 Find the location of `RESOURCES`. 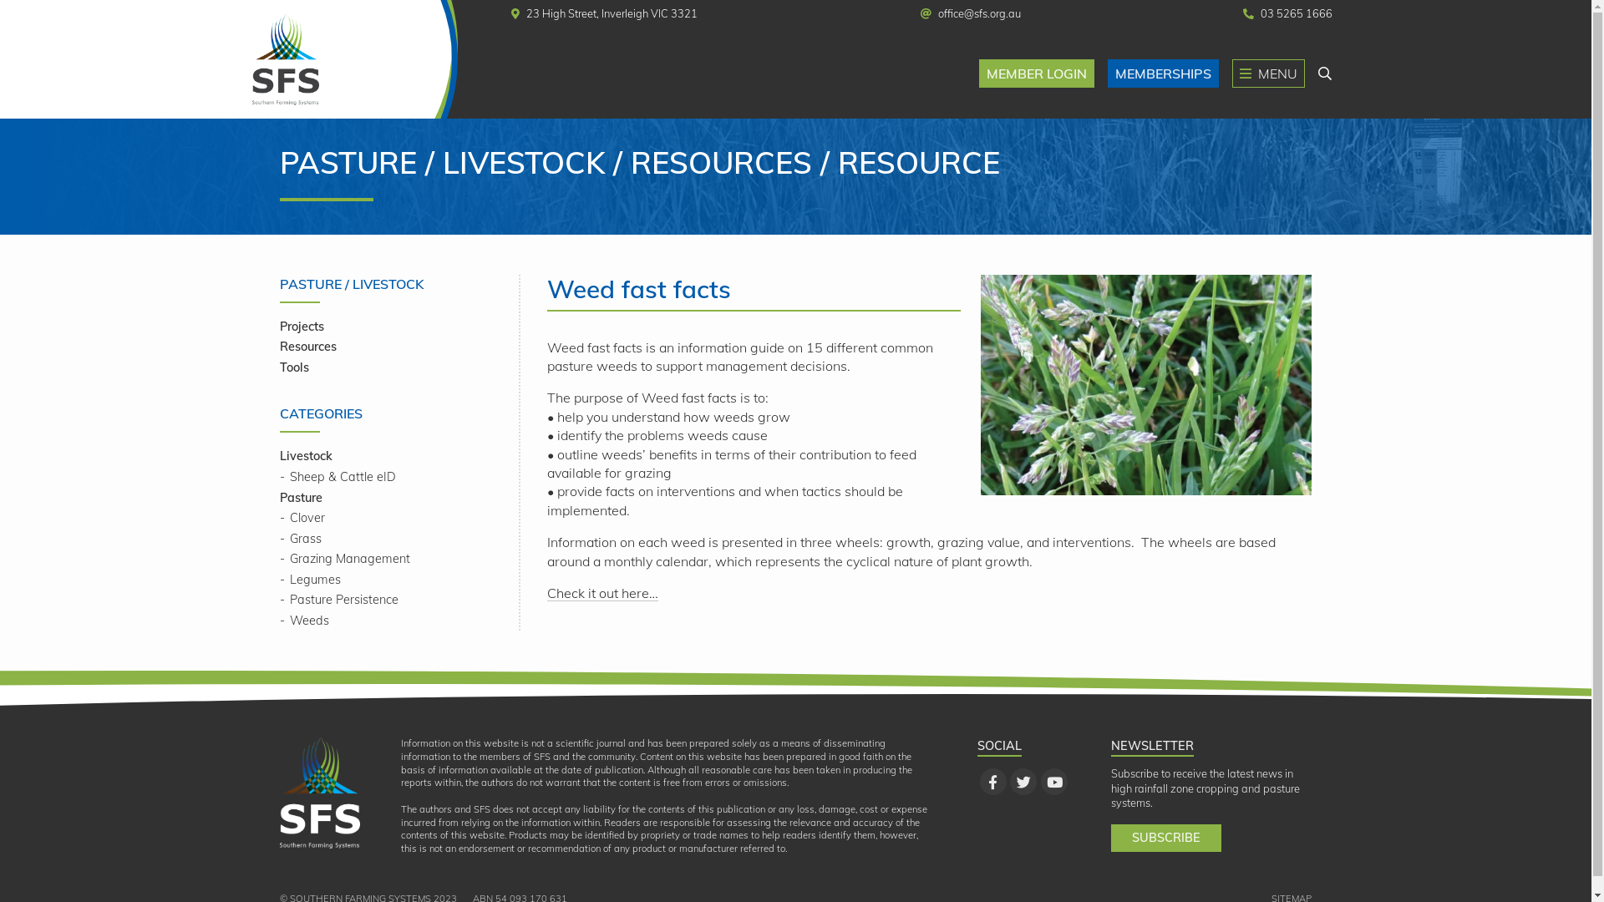

RESOURCES is located at coordinates (733, 162).